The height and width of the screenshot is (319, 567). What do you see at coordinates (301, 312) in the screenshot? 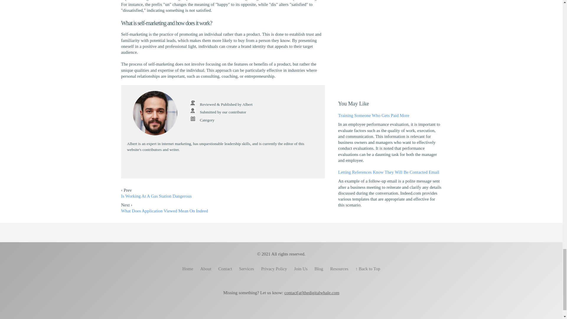
I see `Twitter` at bounding box center [301, 312].